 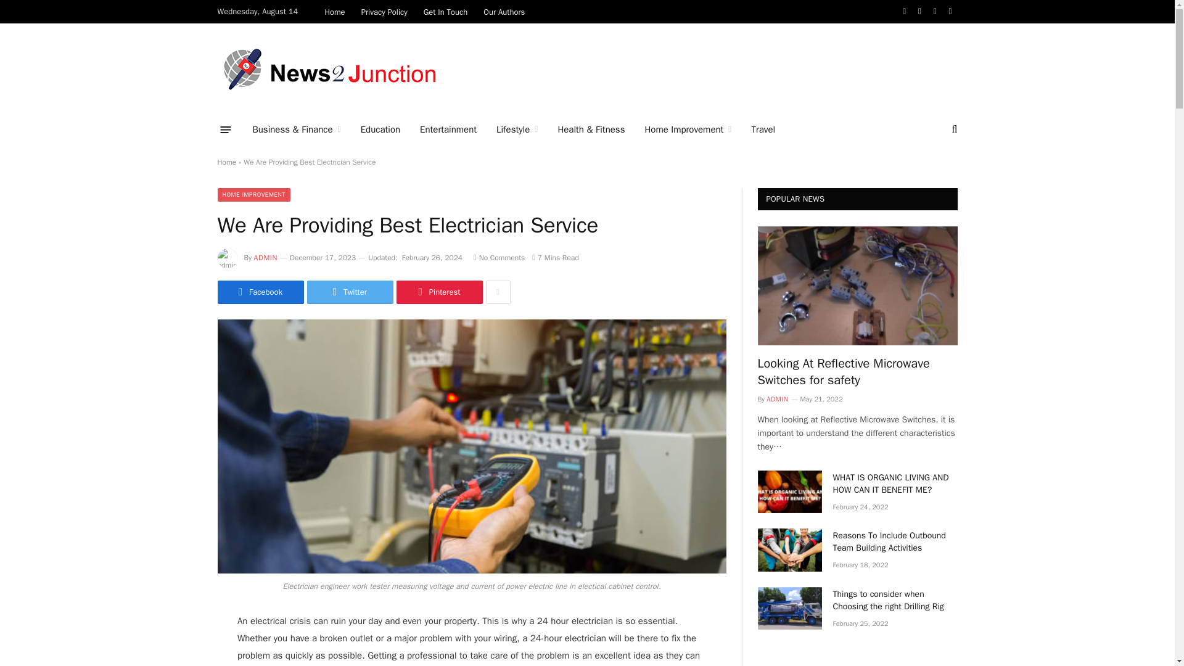 What do you see at coordinates (445, 11) in the screenshot?
I see `Get In Touch` at bounding box center [445, 11].